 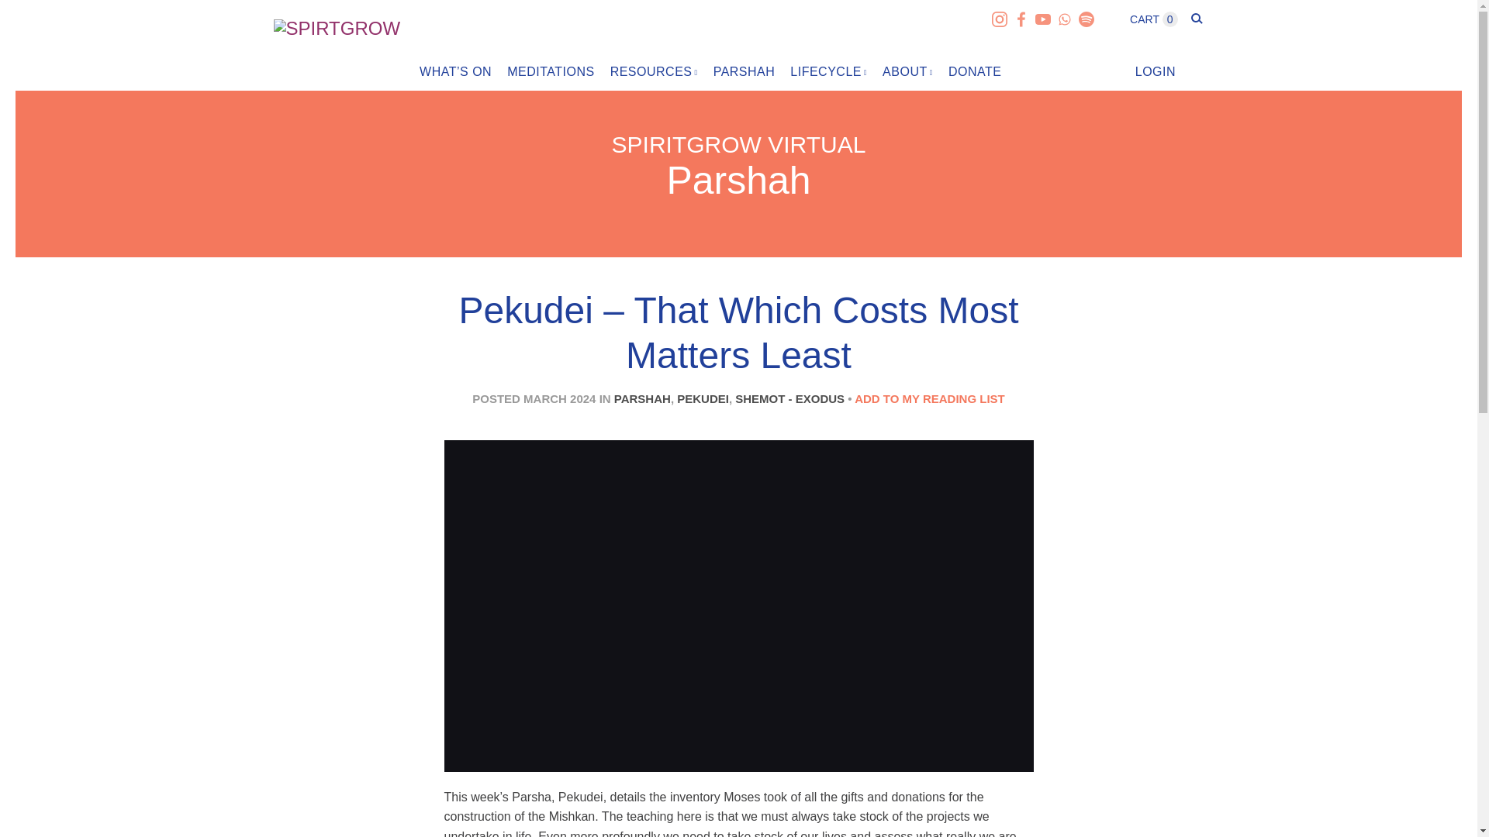 I want to click on LOGIN, so click(x=1156, y=71).